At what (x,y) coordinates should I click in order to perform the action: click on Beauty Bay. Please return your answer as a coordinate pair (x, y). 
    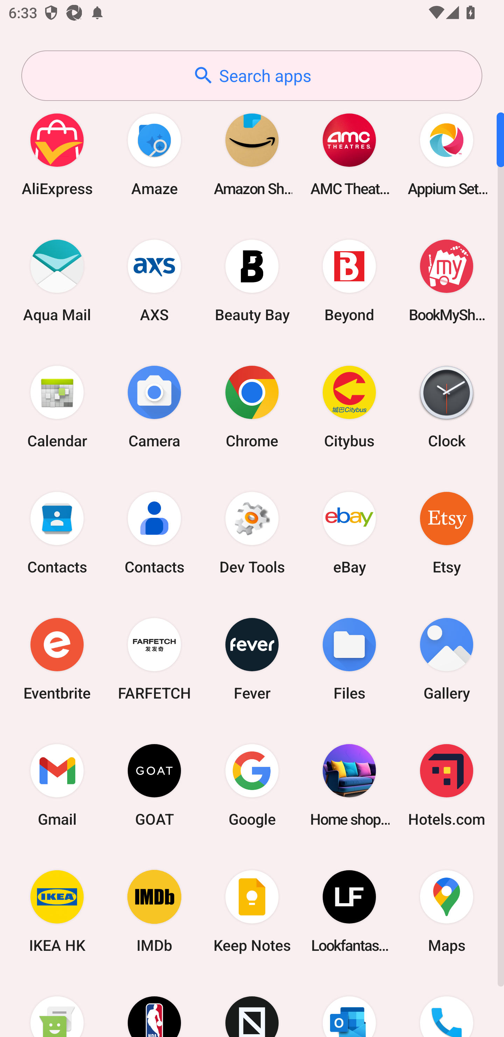
    Looking at the image, I should click on (252, 280).